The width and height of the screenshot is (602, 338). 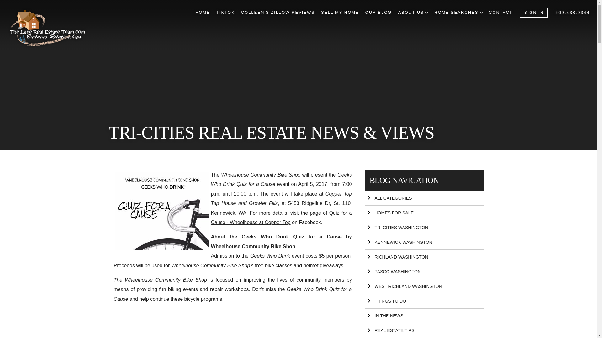 I want to click on HOME, so click(x=203, y=13).